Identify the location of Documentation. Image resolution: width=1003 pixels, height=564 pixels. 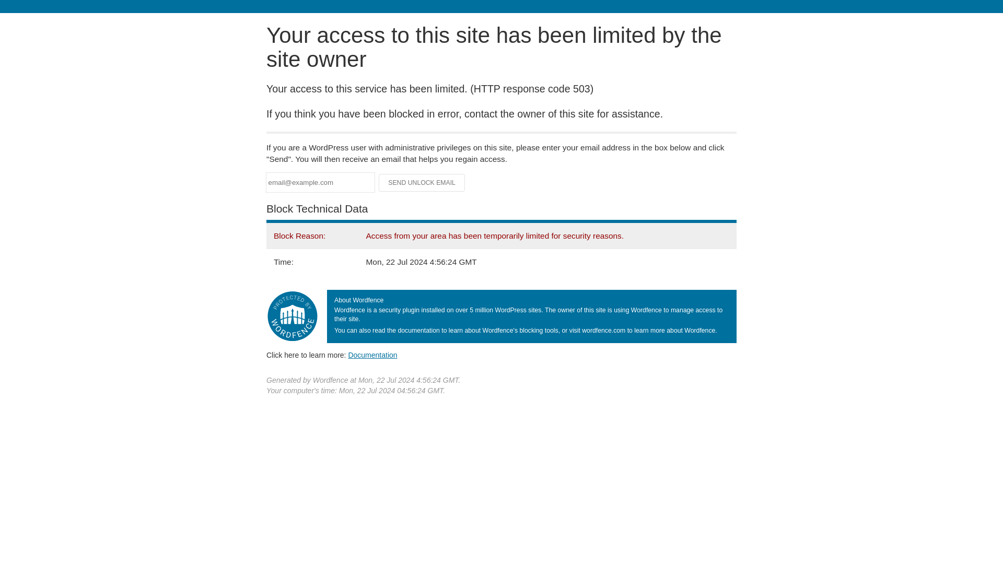
(372, 355).